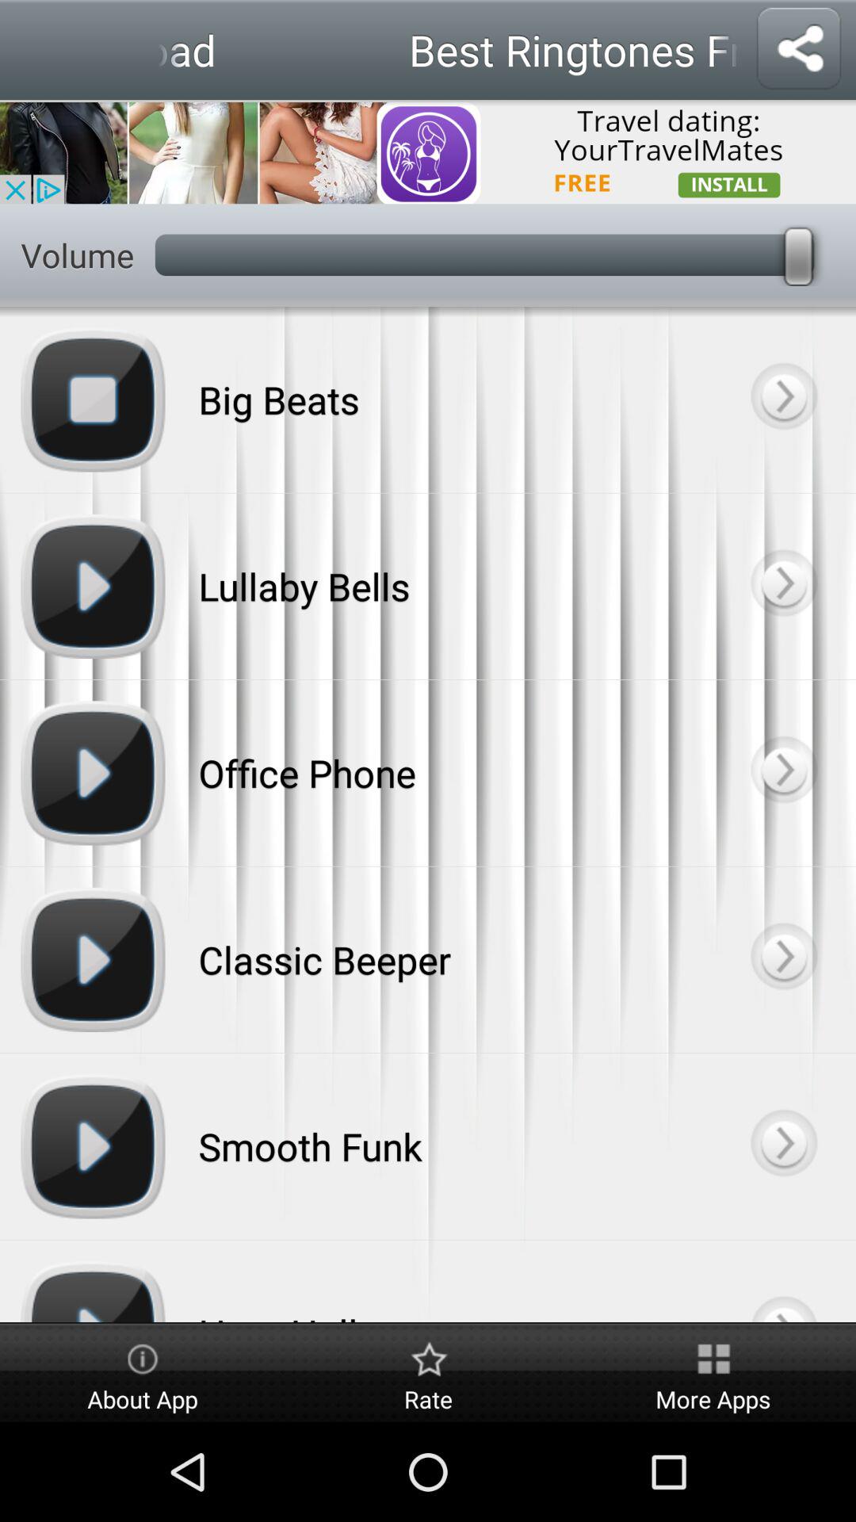 The height and width of the screenshot is (1522, 856). Describe the element at coordinates (783, 959) in the screenshot. I see `next button` at that location.